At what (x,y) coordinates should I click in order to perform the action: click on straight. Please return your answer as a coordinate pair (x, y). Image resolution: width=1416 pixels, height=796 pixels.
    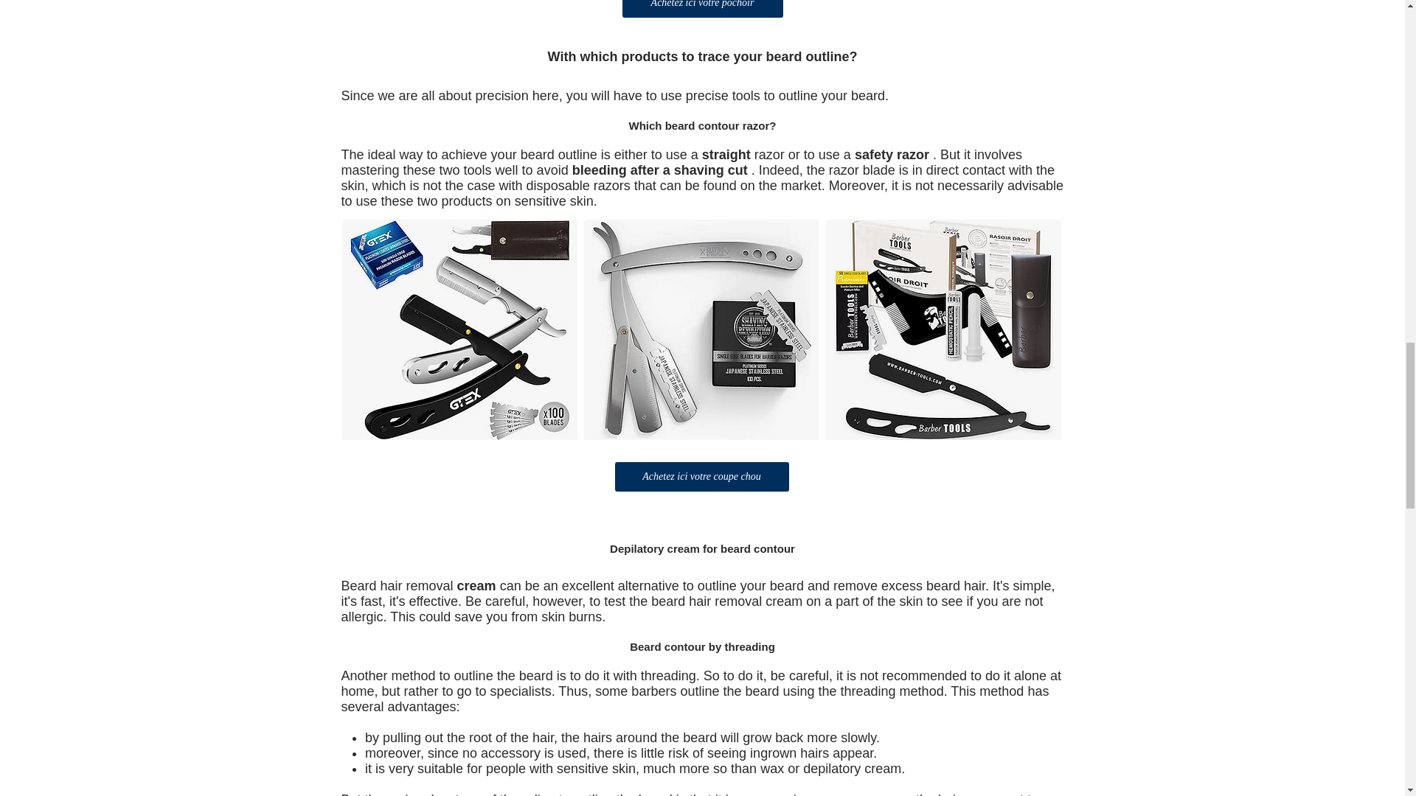
    Looking at the image, I should click on (726, 155).